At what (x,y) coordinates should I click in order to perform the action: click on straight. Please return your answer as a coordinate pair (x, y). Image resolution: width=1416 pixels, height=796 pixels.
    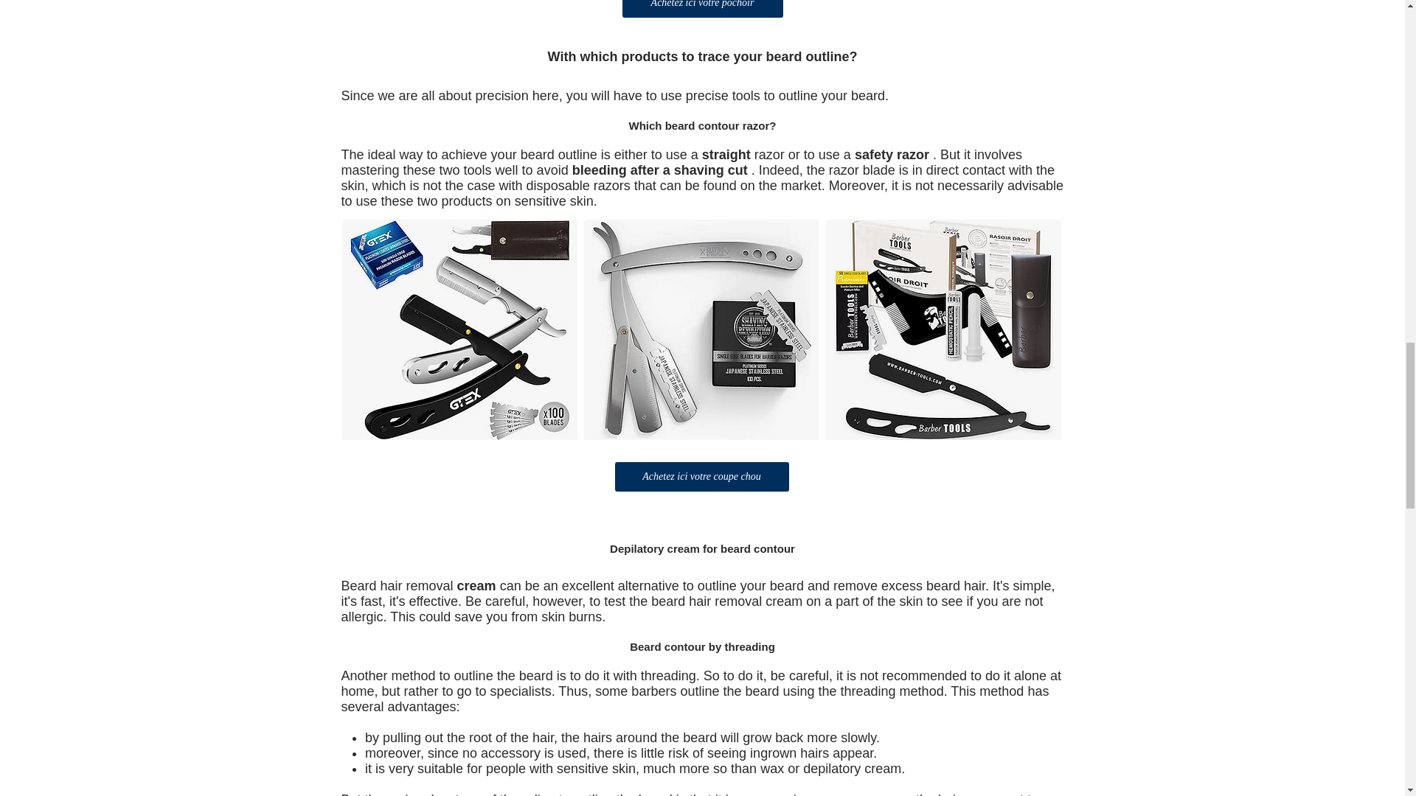
    Looking at the image, I should click on (726, 155).